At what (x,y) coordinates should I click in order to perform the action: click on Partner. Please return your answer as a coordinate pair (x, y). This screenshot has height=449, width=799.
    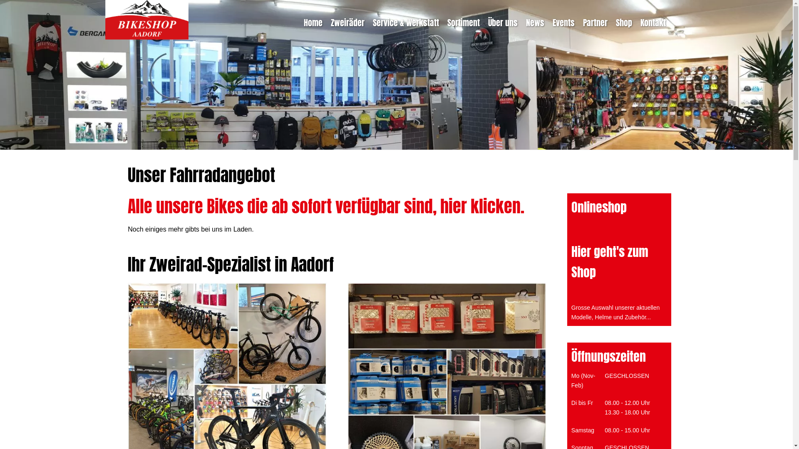
    Looking at the image, I should click on (595, 23).